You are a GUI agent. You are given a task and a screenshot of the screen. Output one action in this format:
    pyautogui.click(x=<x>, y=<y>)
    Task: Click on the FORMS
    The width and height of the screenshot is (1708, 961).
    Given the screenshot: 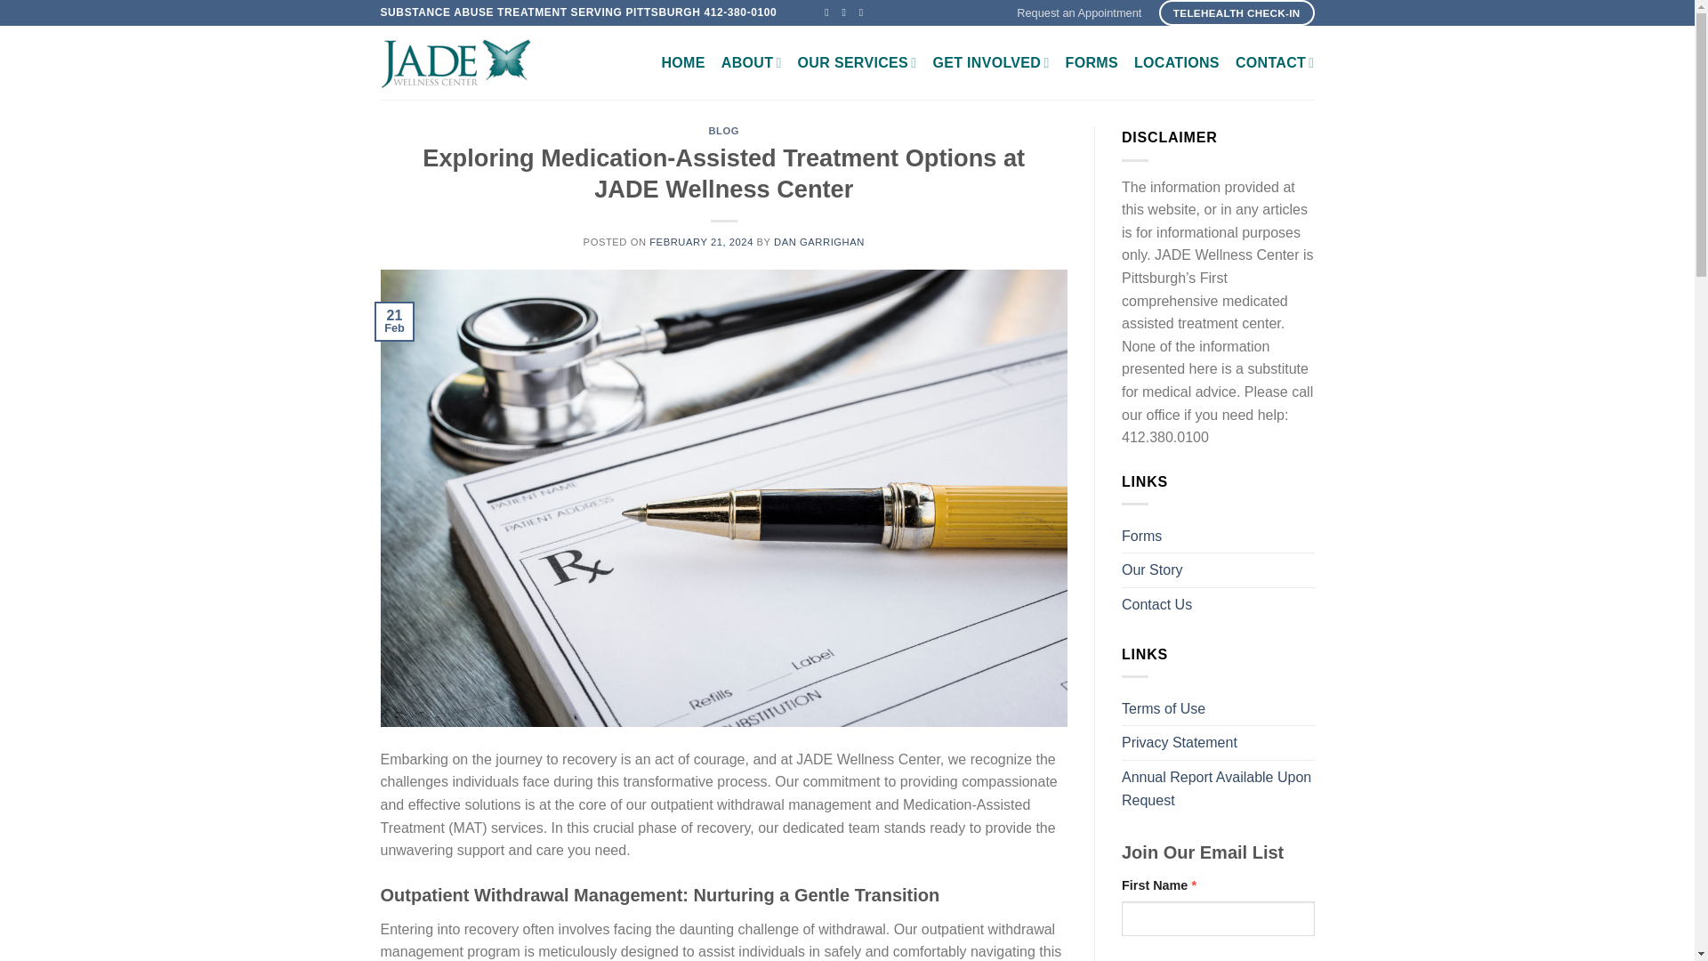 What is the action you would take?
    pyautogui.click(x=1092, y=62)
    